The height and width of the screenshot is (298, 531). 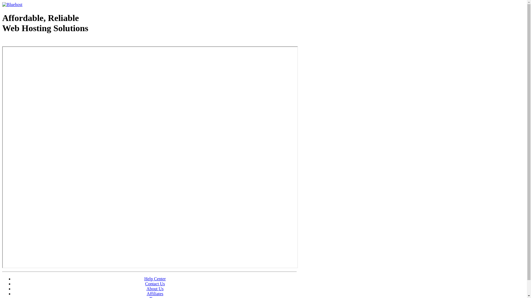 I want to click on Help Center, so click(x=155, y=279).